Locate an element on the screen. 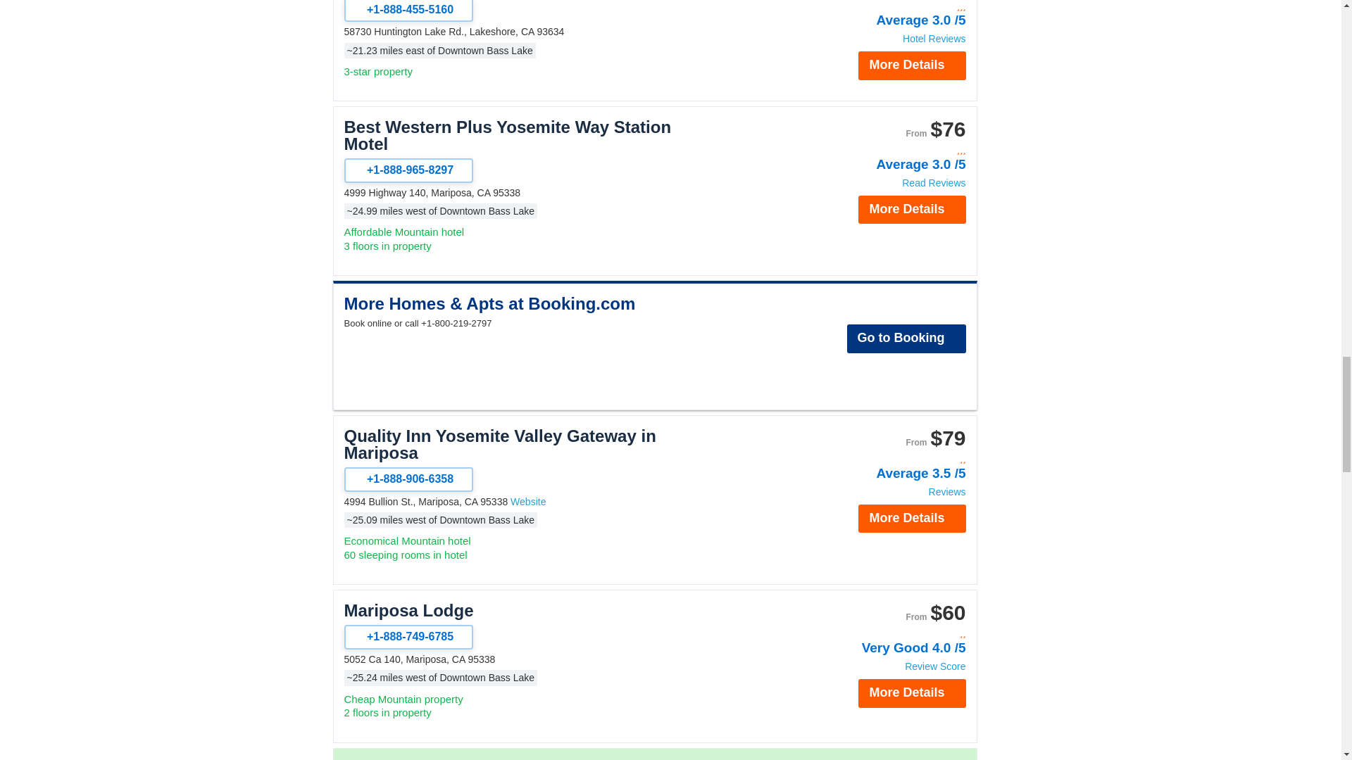 This screenshot has height=760, width=1352. 2 stars is located at coordinates (890, 459).